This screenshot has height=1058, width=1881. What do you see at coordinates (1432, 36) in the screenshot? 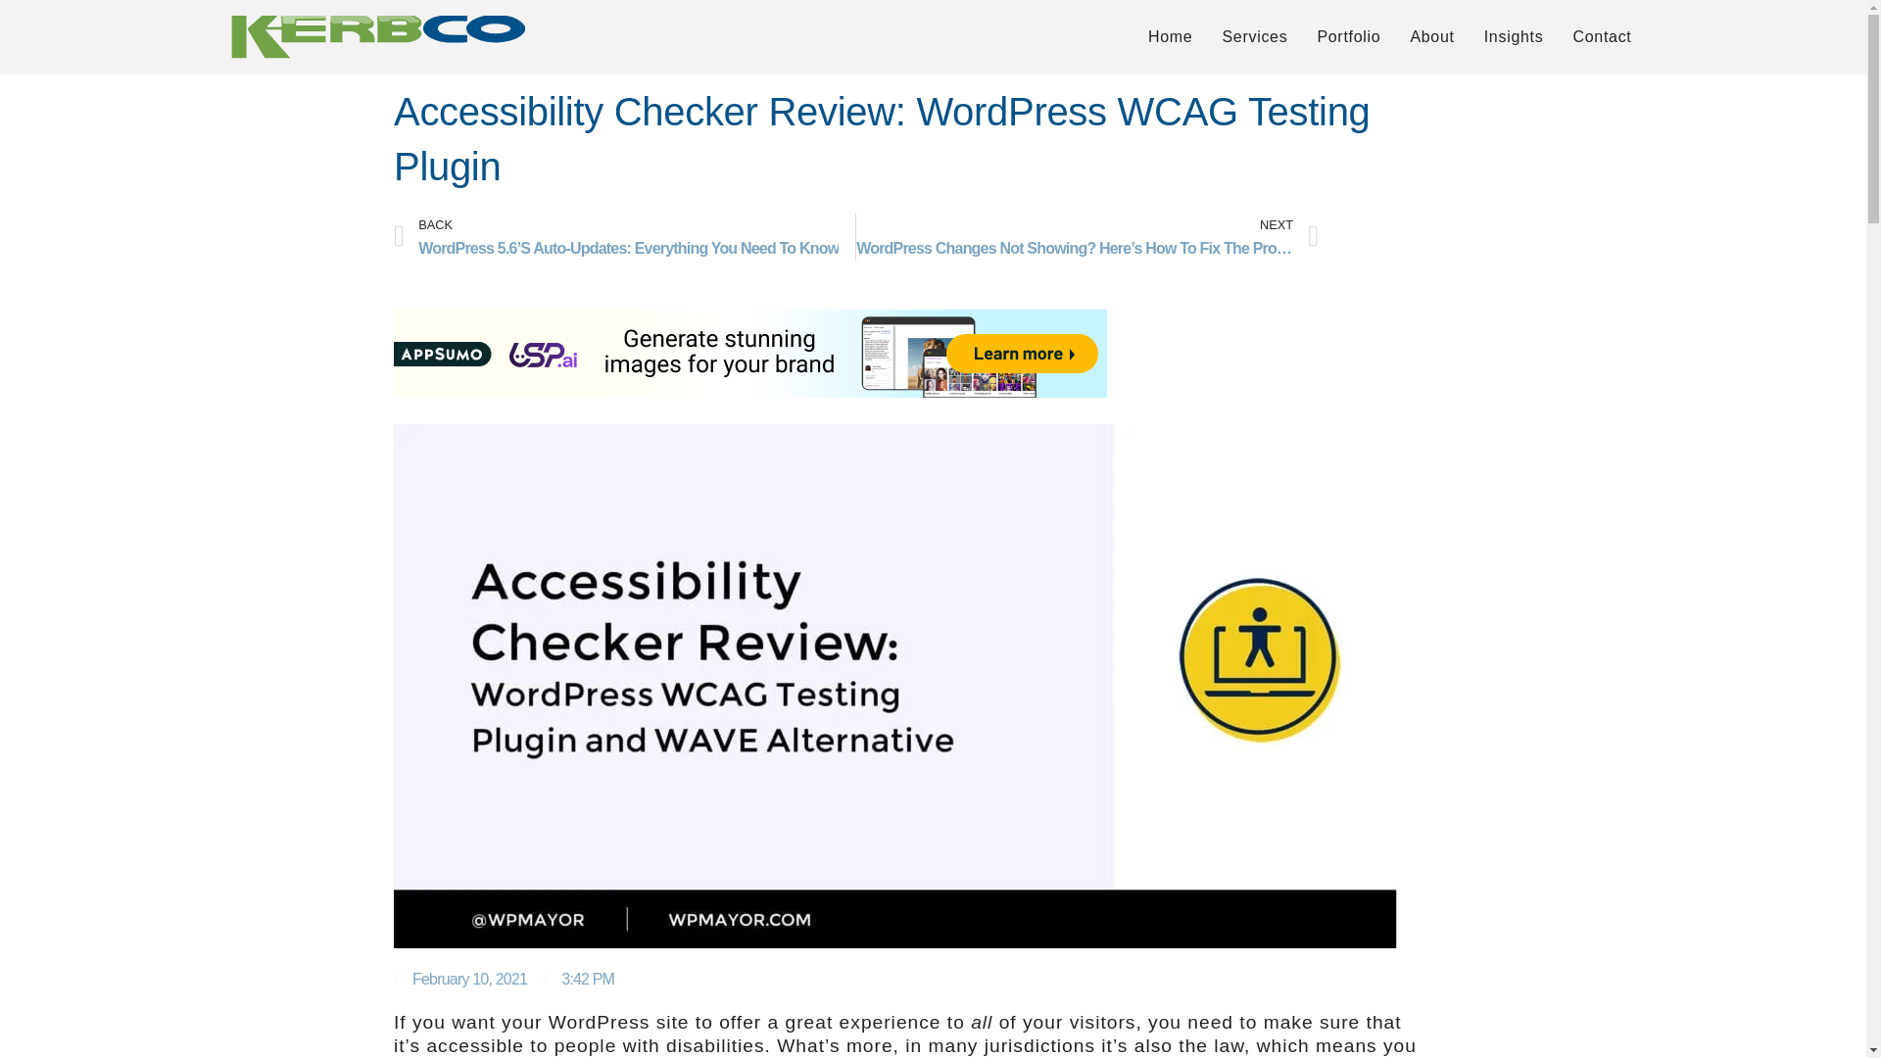
I see `About` at bounding box center [1432, 36].